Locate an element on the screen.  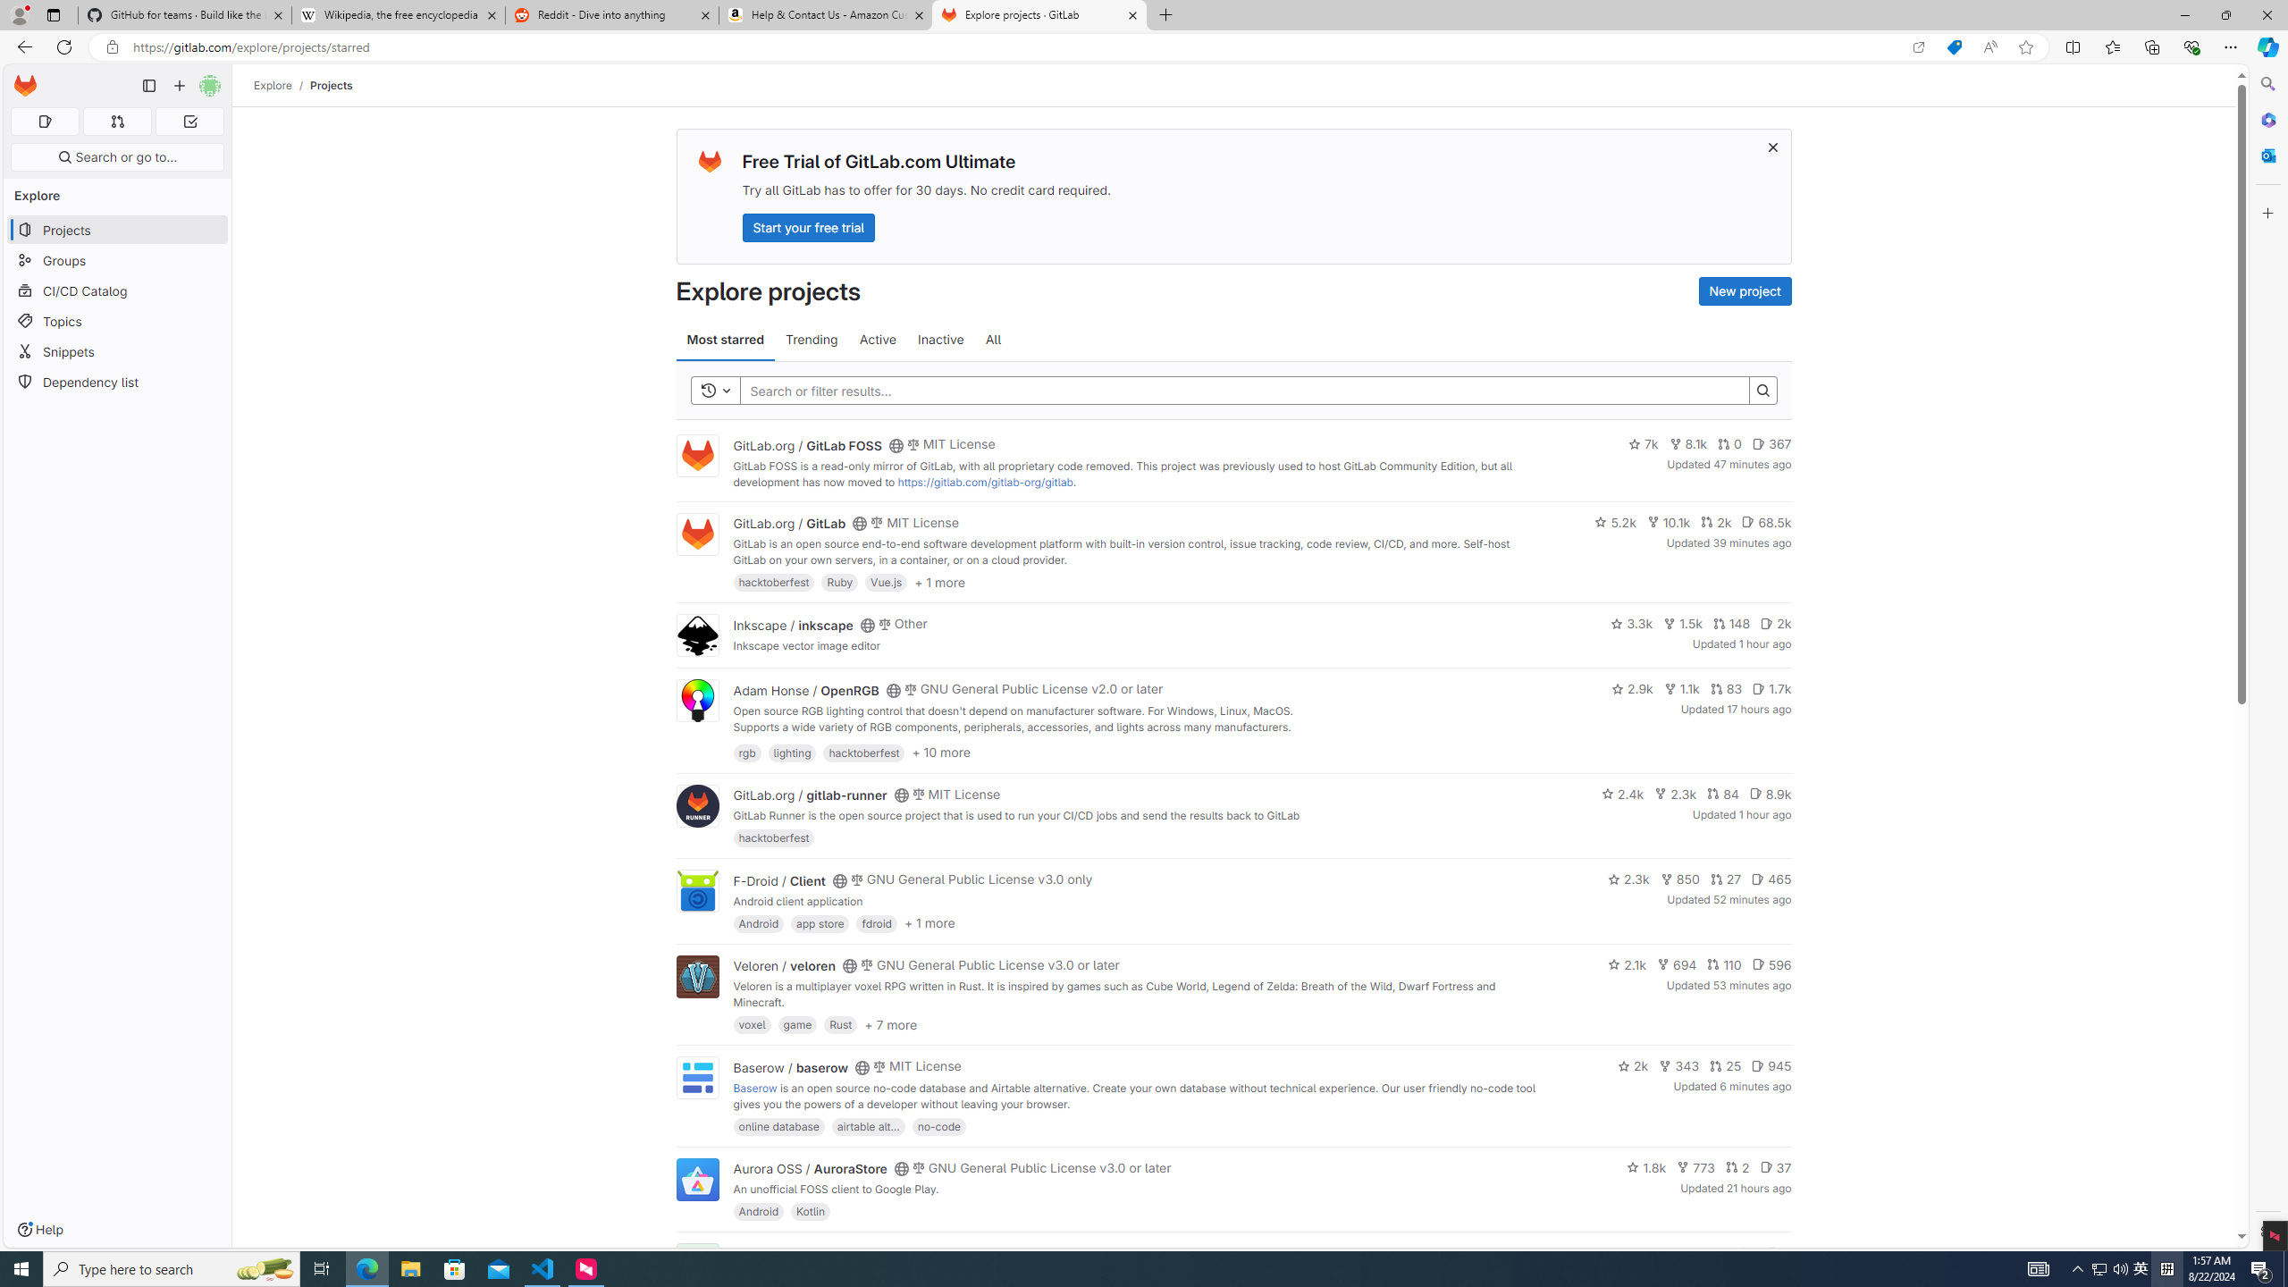
Baserow is located at coordinates (754, 1088).